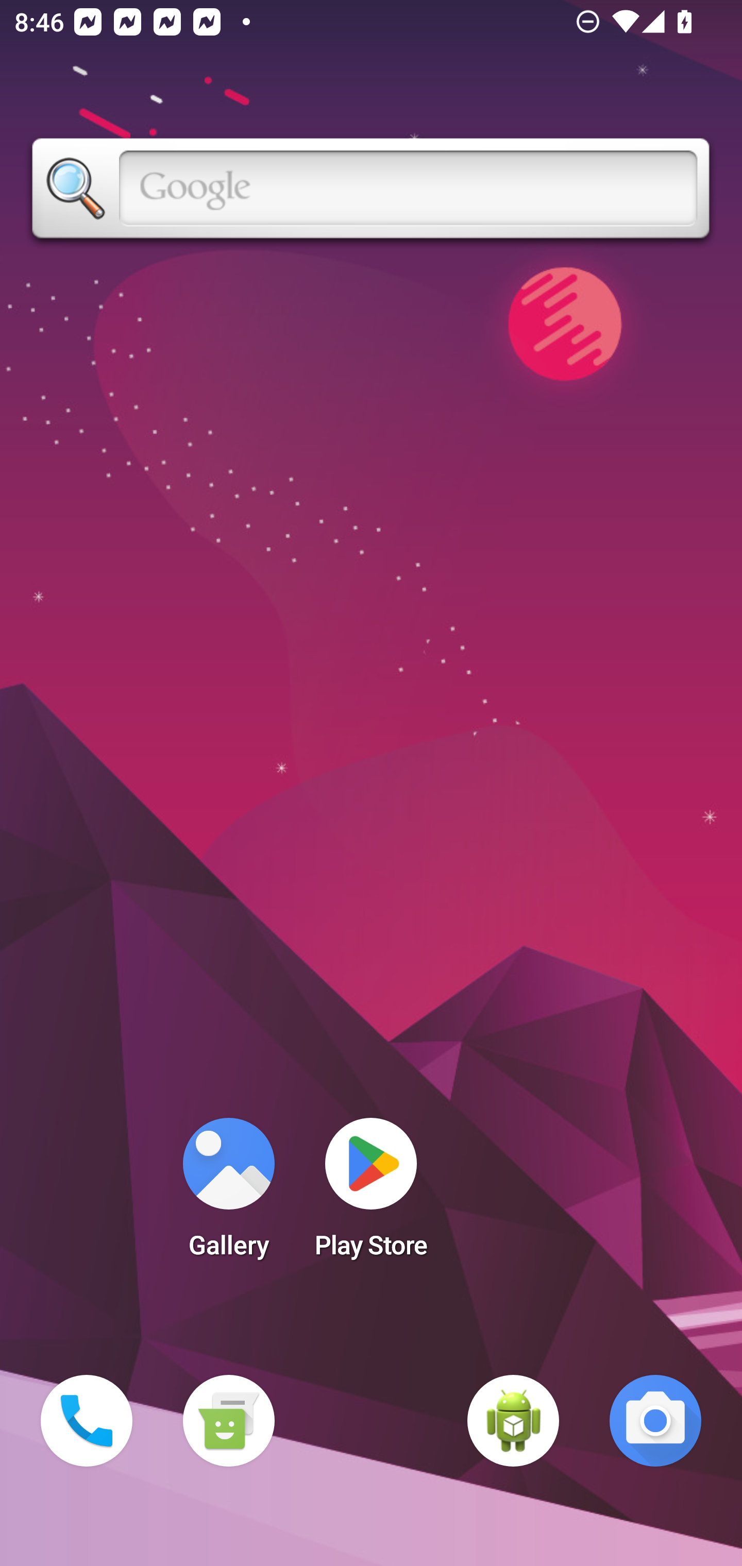 The height and width of the screenshot is (1566, 742). Describe the element at coordinates (87, 1421) in the screenshot. I see `Phone` at that location.